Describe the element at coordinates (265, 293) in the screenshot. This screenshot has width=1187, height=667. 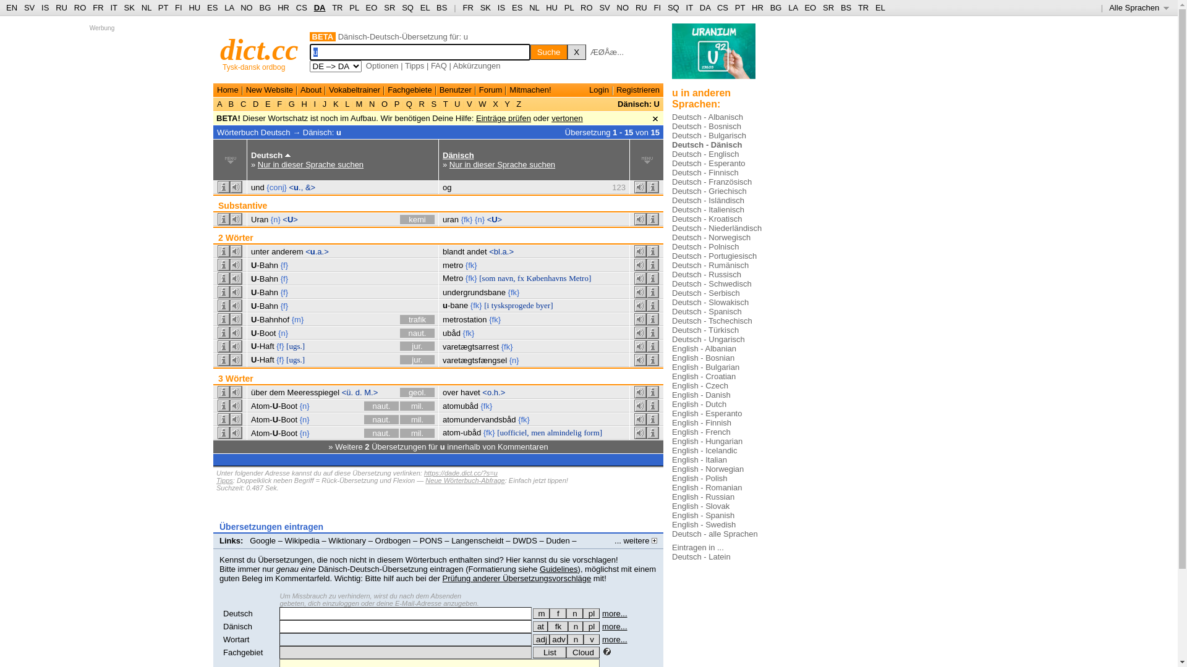
I see `U-Bahn` at that location.